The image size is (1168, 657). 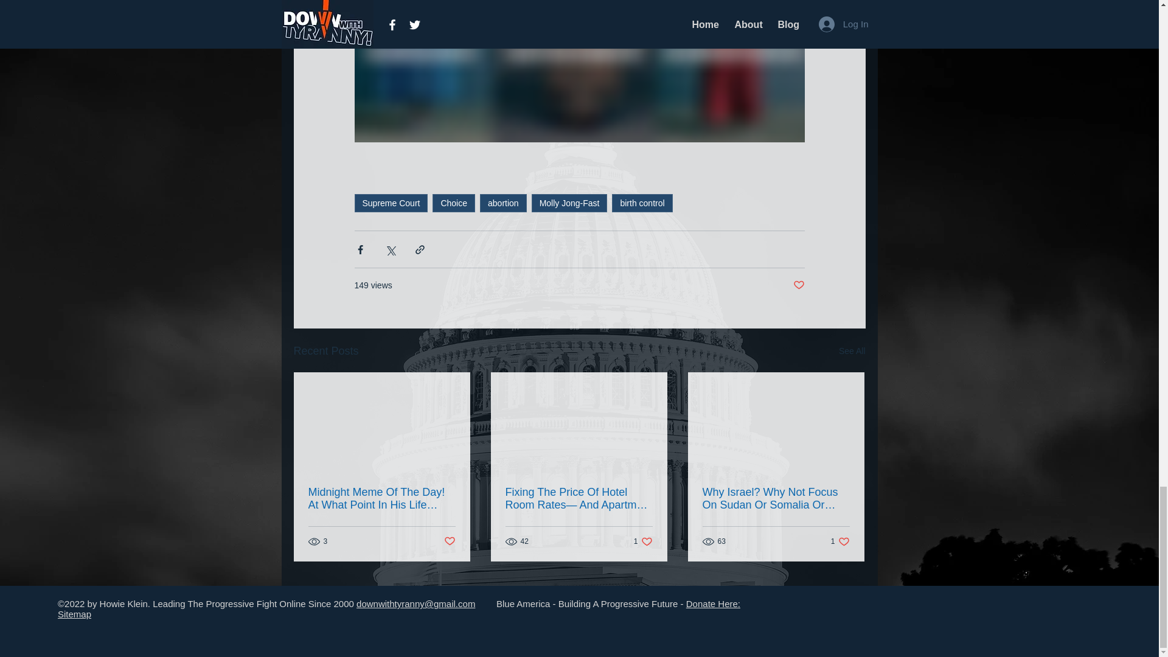 I want to click on Choice, so click(x=454, y=203).